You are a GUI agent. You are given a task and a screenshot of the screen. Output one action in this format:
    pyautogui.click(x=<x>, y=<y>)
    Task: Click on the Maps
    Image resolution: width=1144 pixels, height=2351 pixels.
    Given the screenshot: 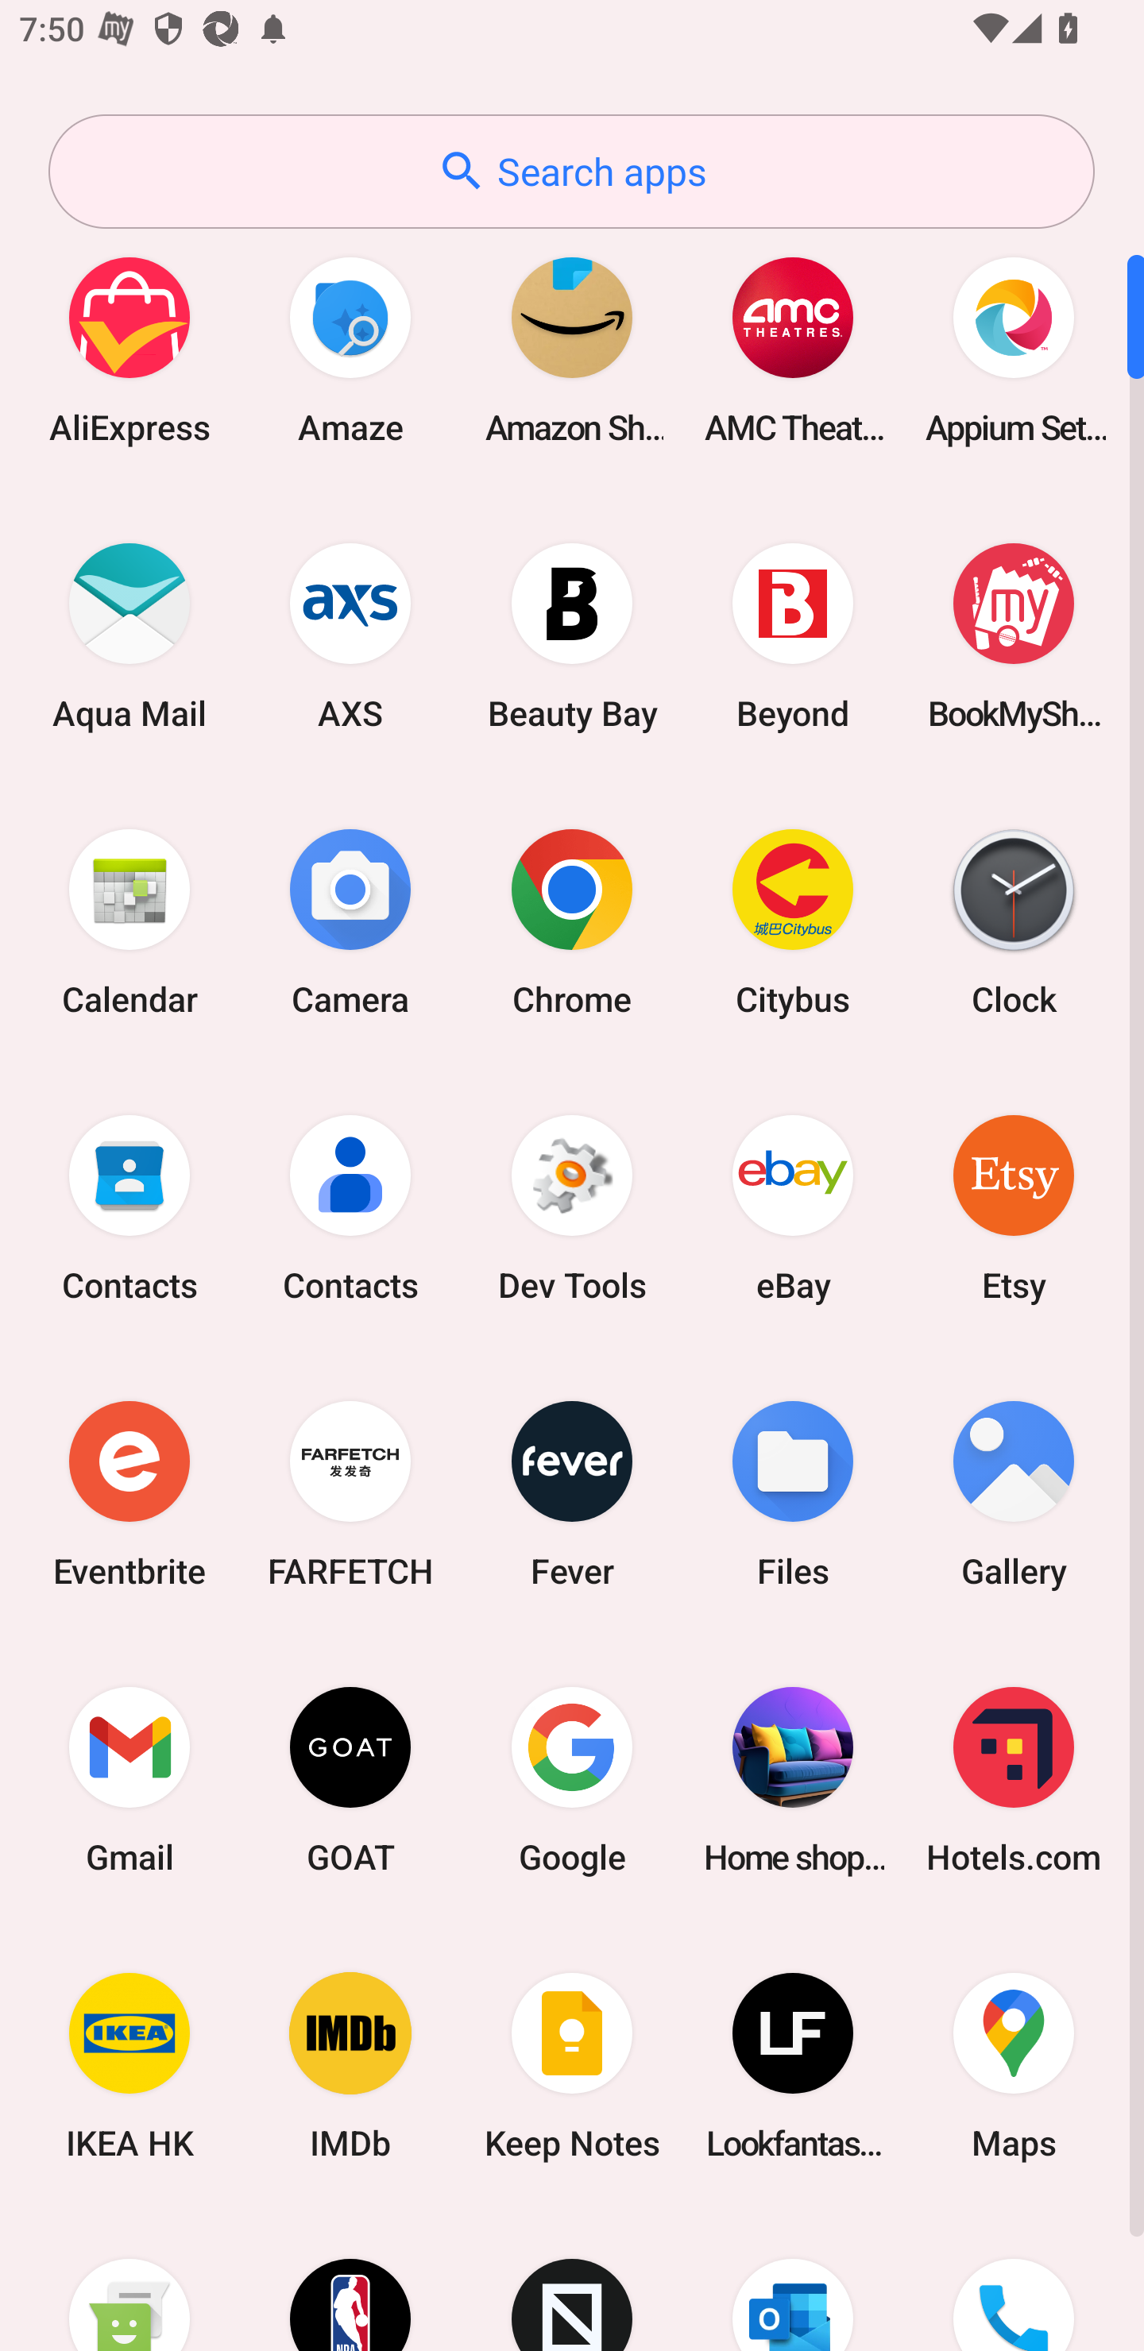 What is the action you would take?
    pyautogui.click(x=1014, y=2067)
    